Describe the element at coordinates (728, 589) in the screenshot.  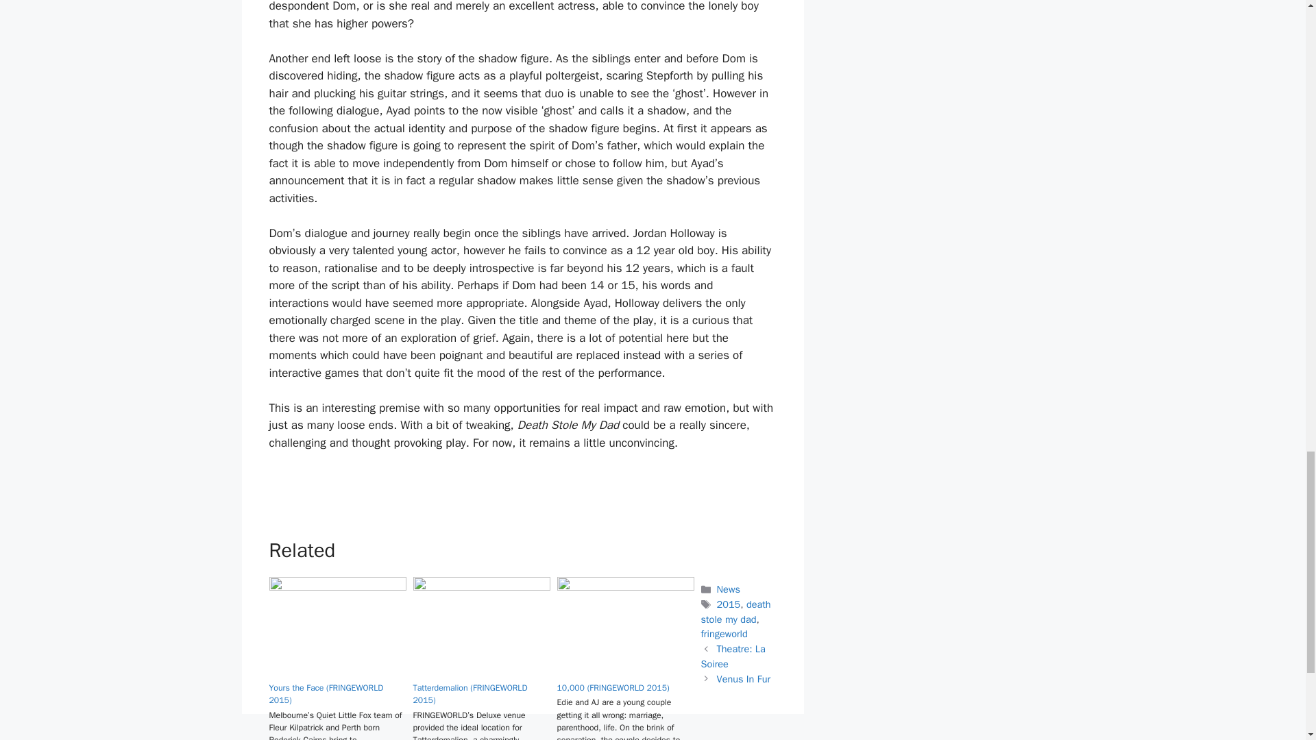
I see `News` at that location.